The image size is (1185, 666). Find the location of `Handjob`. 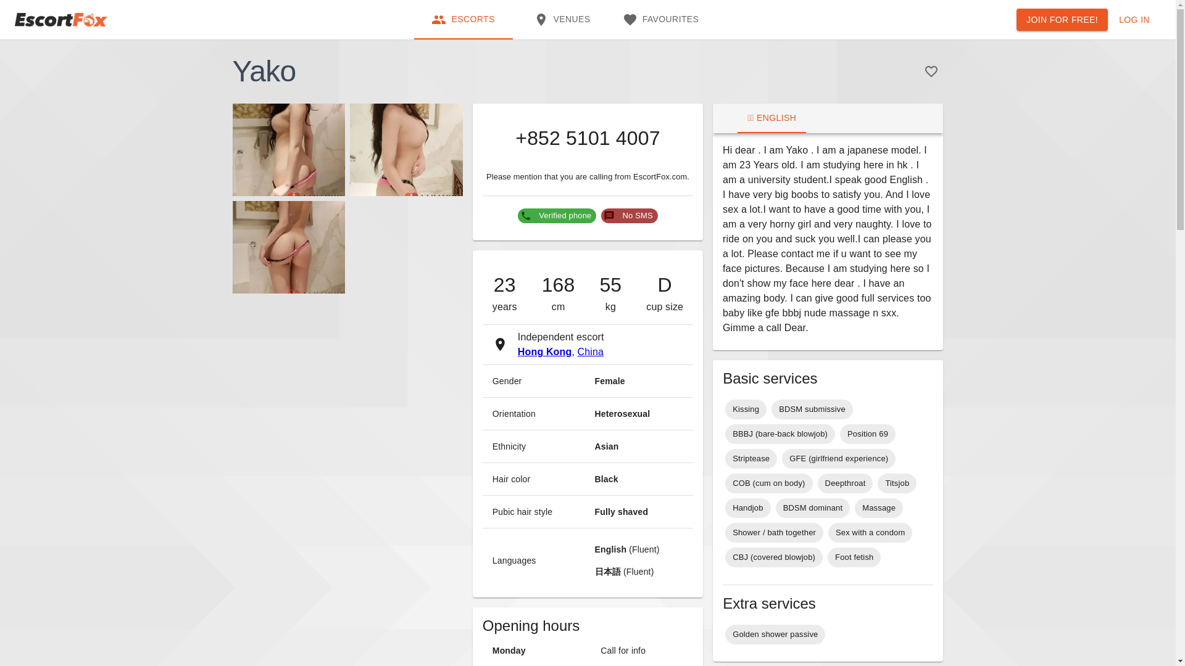

Handjob is located at coordinates (562, 20).